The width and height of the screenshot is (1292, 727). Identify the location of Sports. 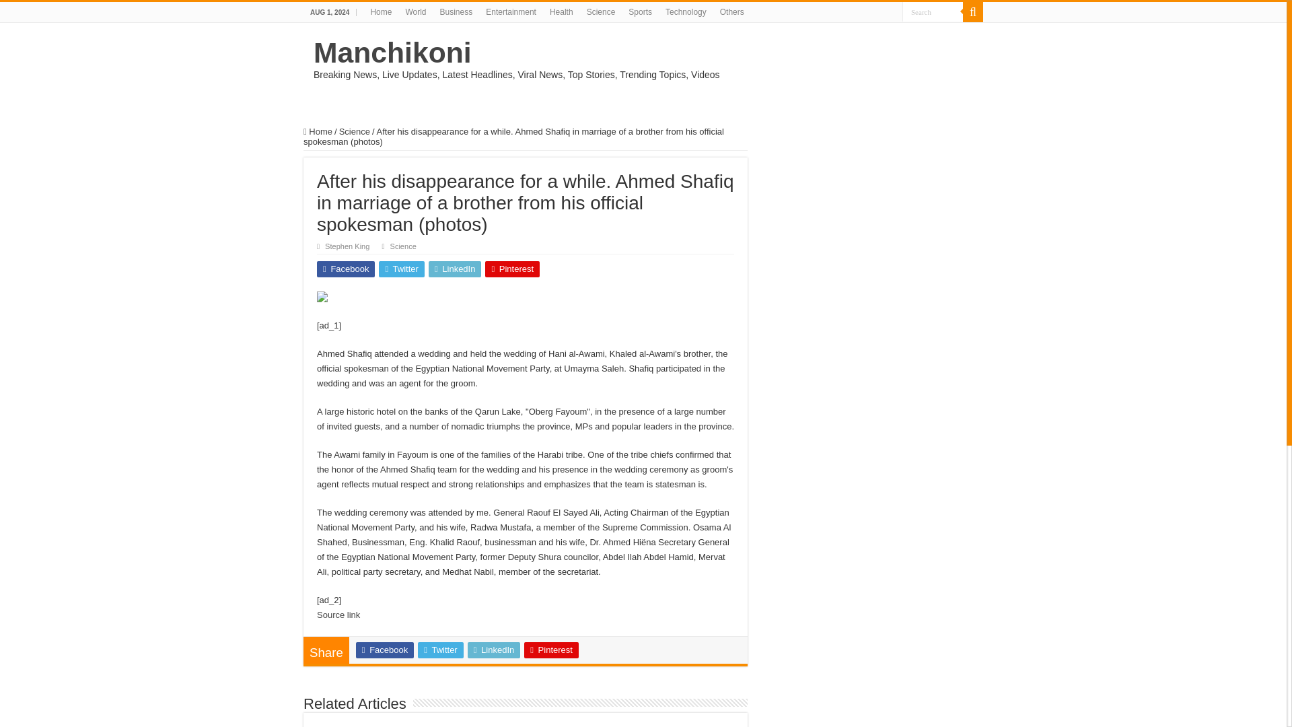
(640, 12).